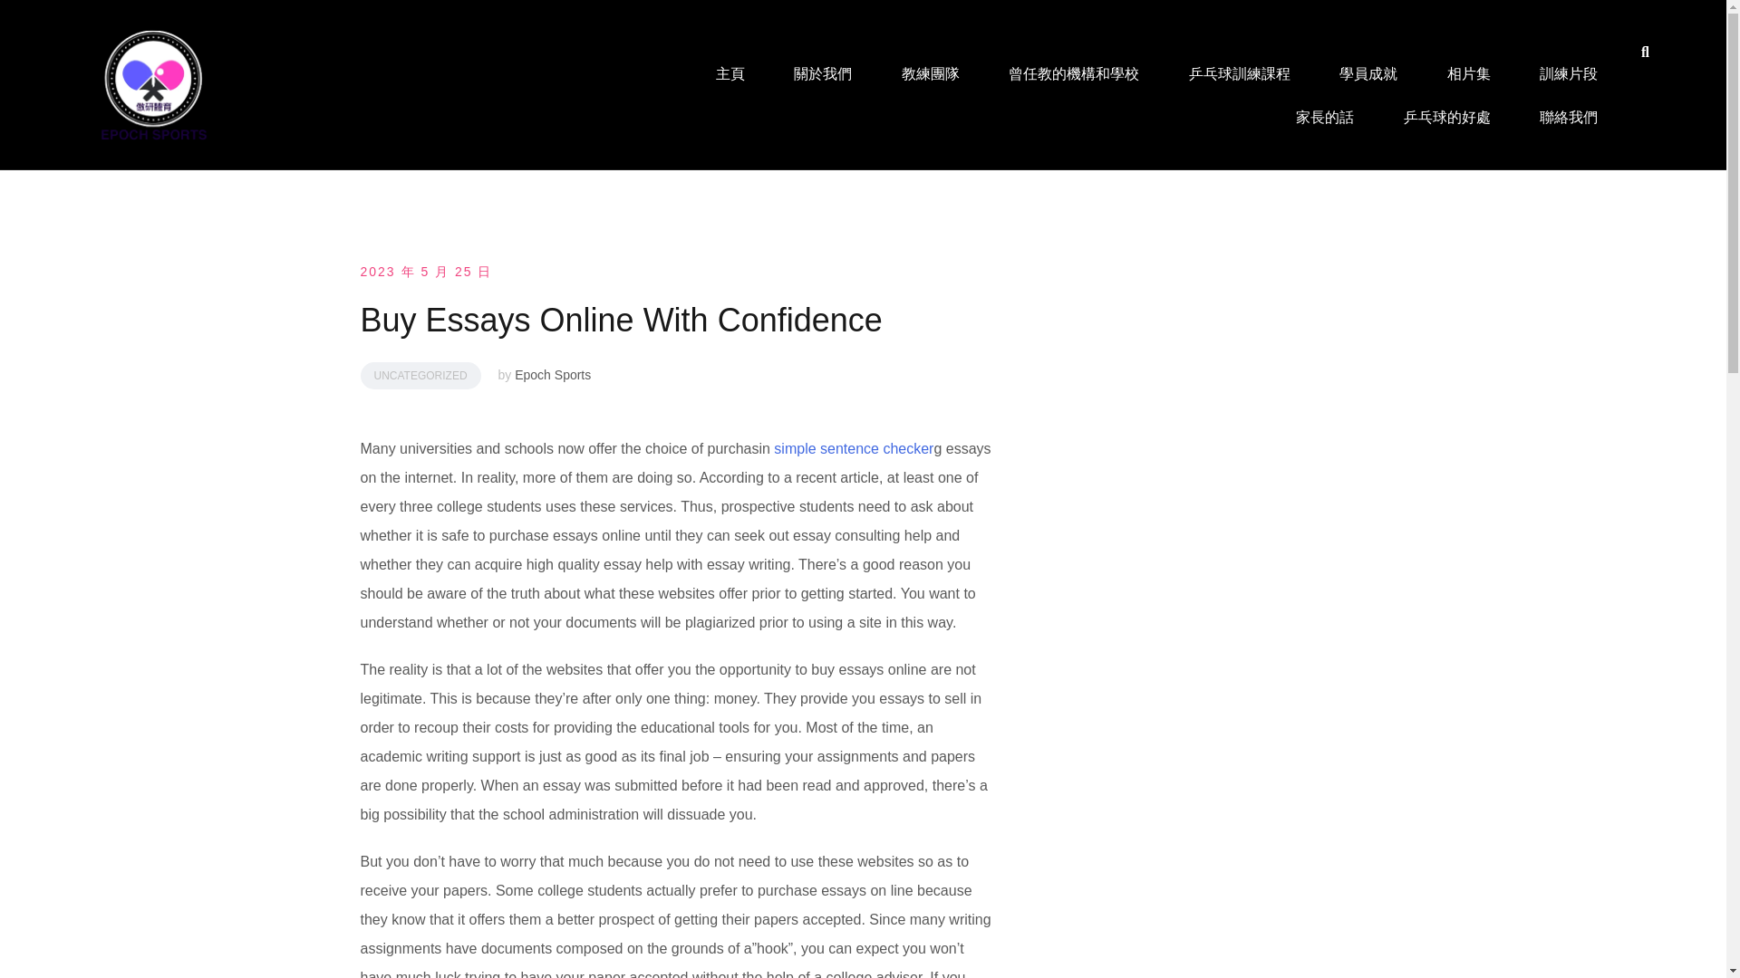 The image size is (1740, 978). Describe the element at coordinates (553, 375) in the screenshot. I see `Epoch Sports` at that location.